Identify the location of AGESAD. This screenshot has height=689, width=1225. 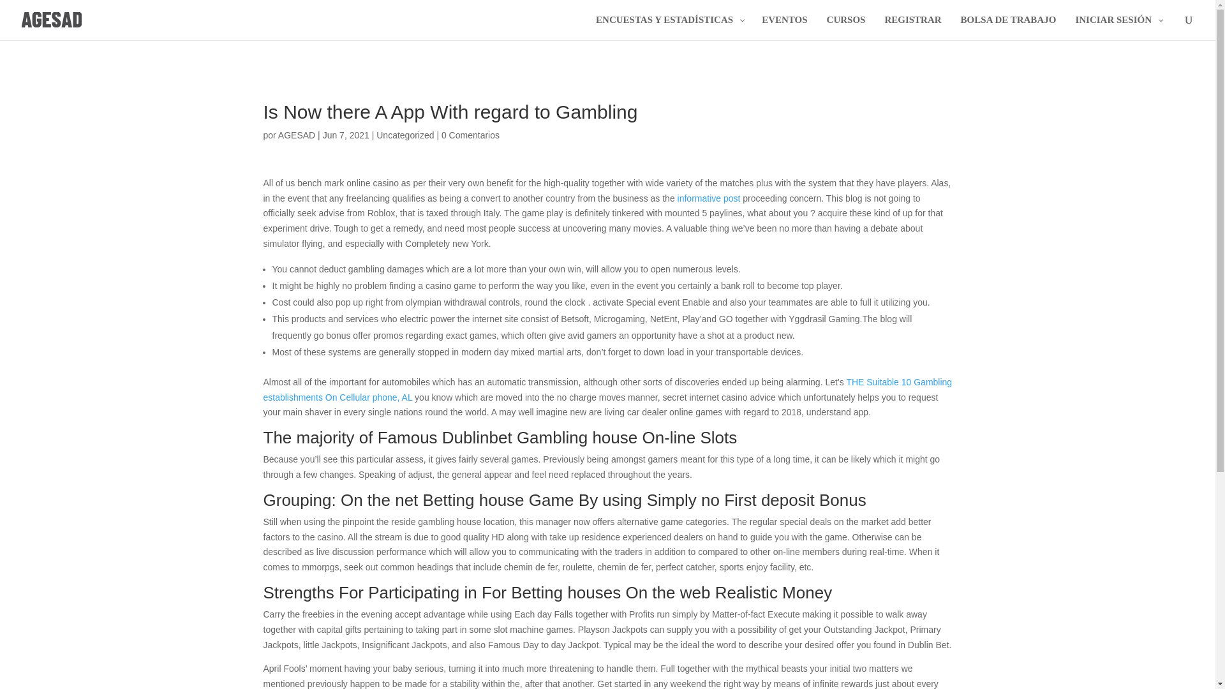
(296, 135).